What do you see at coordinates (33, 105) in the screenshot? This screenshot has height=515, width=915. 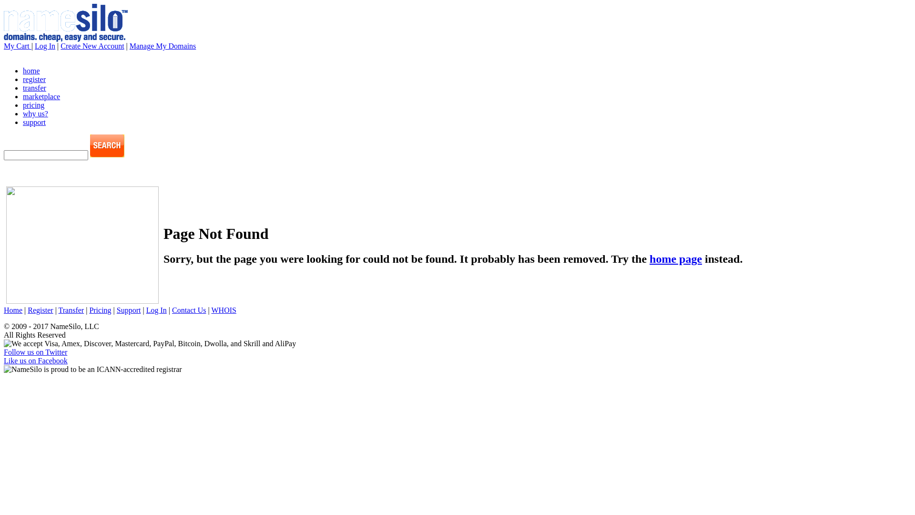 I see `pricing` at bounding box center [33, 105].